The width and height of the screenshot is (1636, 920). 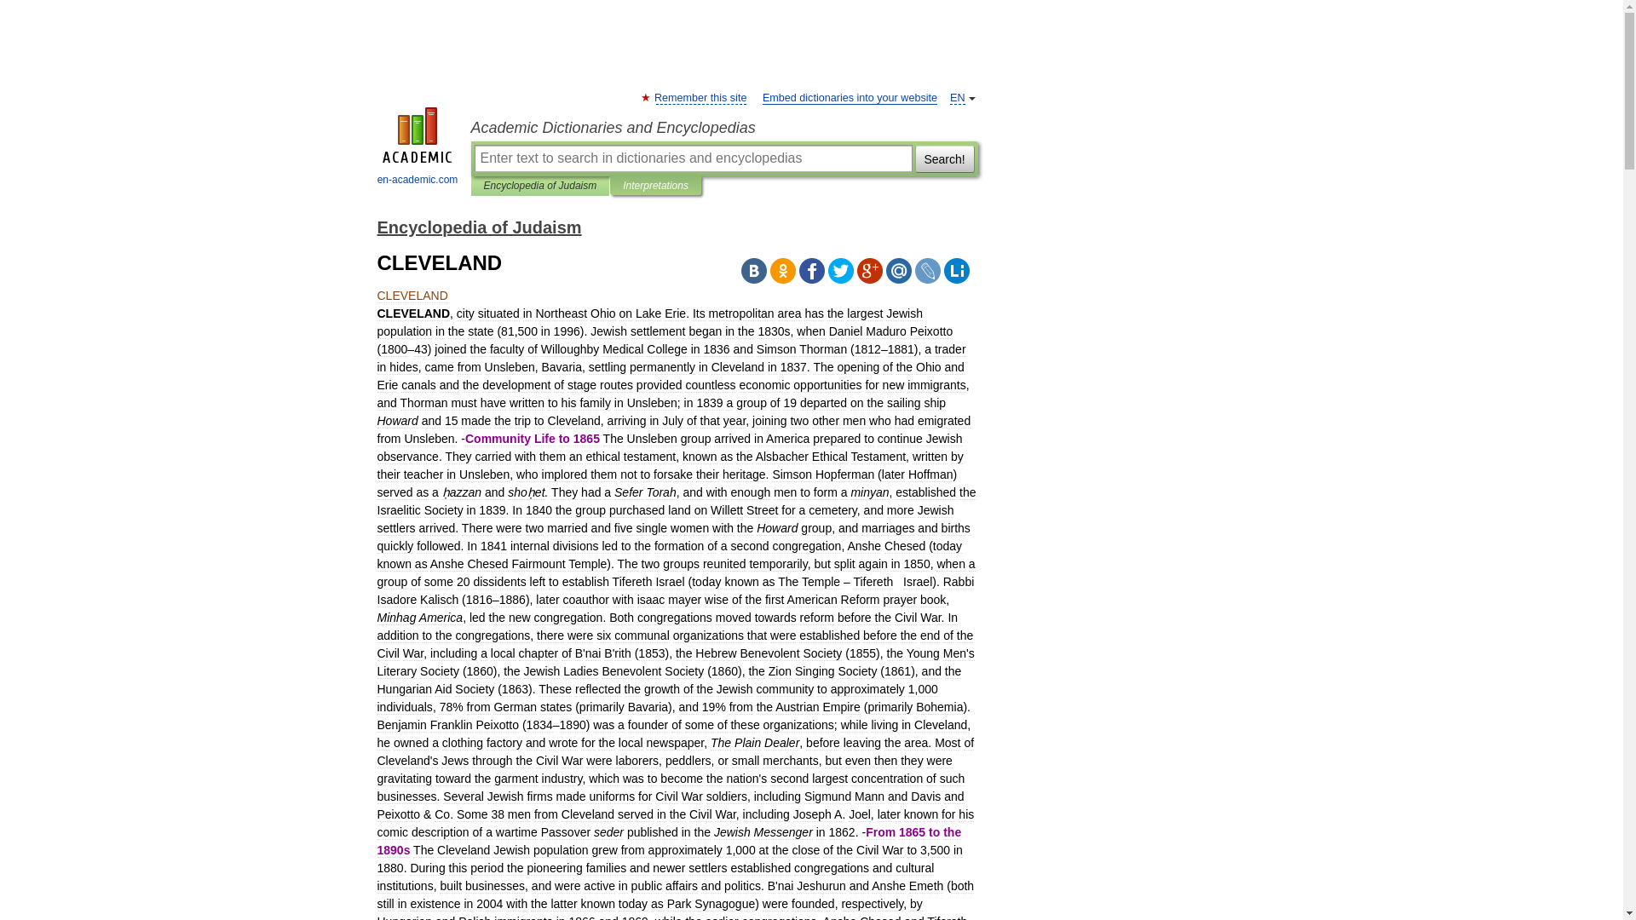 What do you see at coordinates (656, 186) in the screenshot?
I see `Interpretations` at bounding box center [656, 186].